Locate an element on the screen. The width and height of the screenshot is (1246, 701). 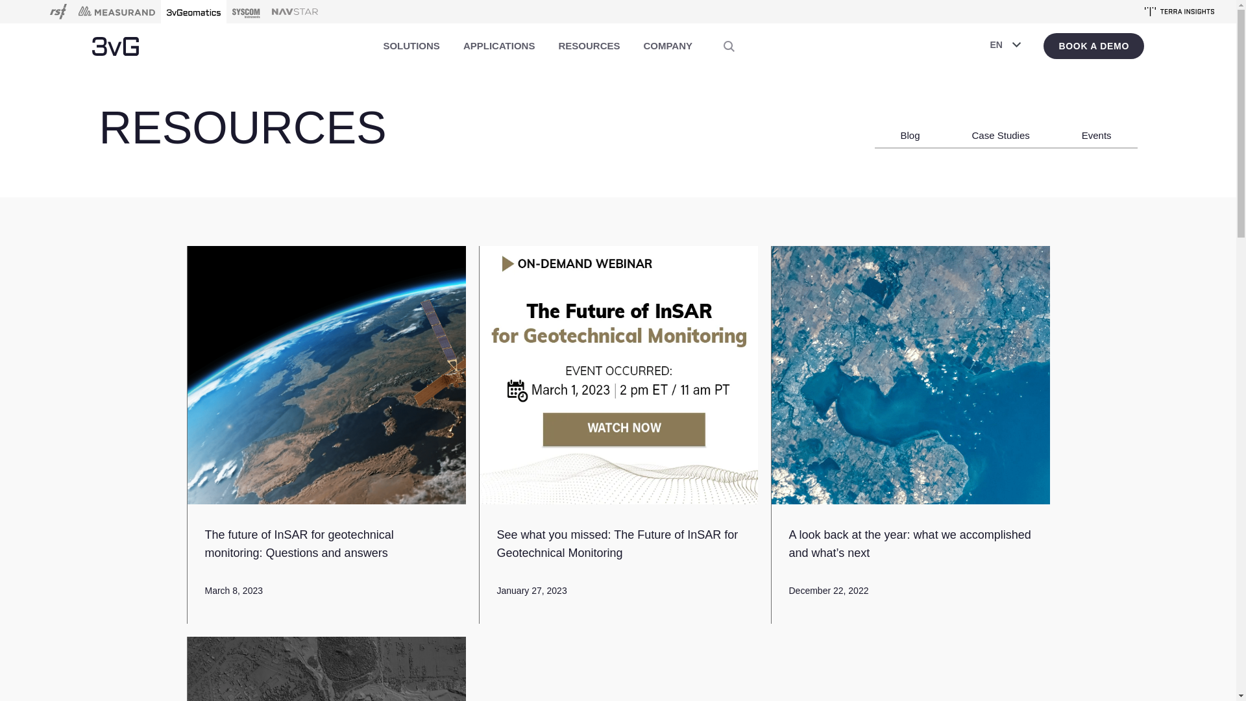
3vGeomatics is located at coordinates (193, 12).